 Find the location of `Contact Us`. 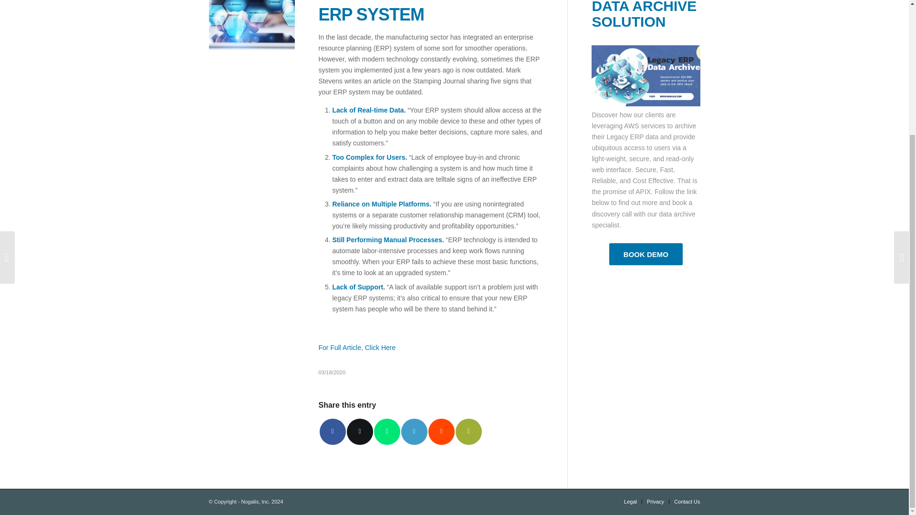

Contact Us is located at coordinates (687, 502).